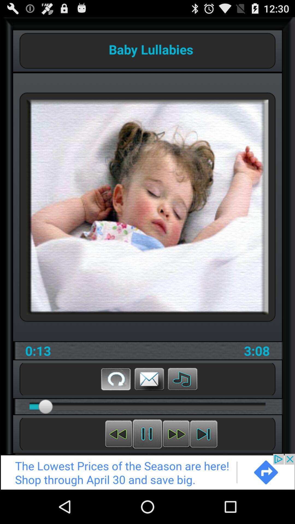  Describe the element at coordinates (116, 379) in the screenshot. I see `refresh the page` at that location.